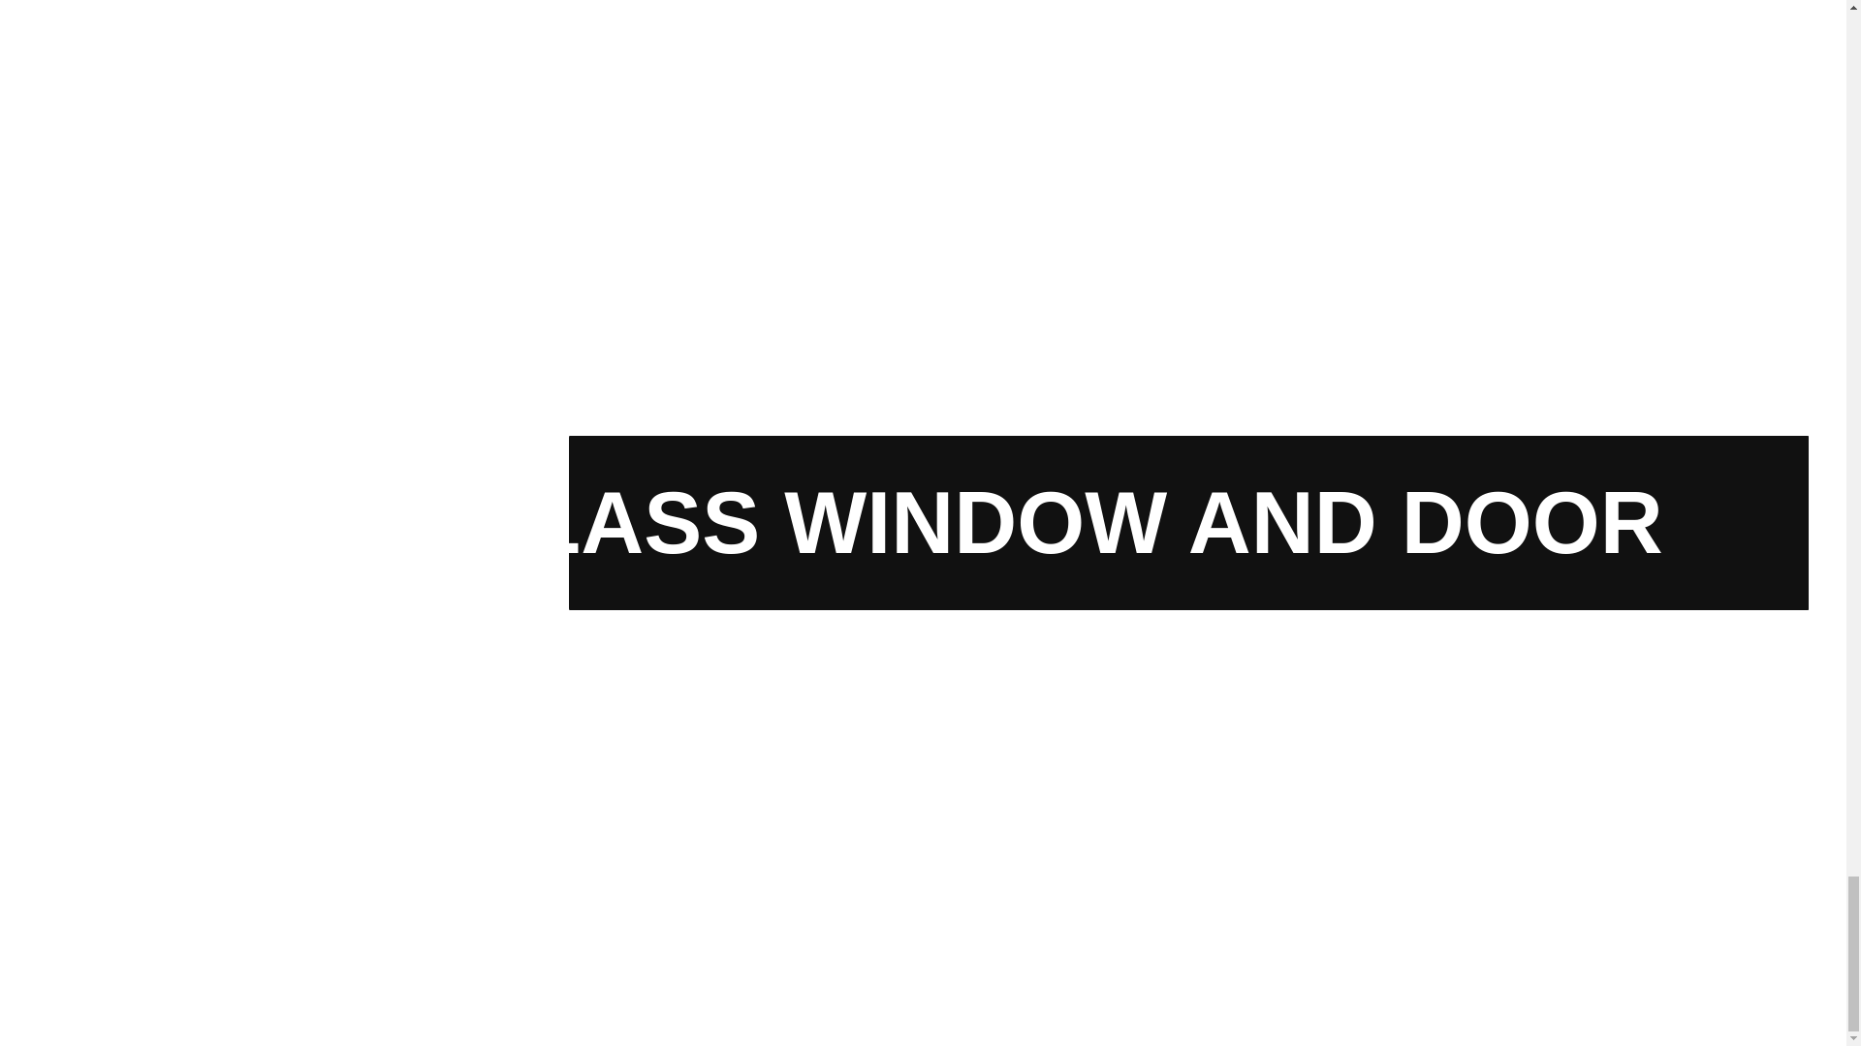 The width and height of the screenshot is (1861, 1046). Describe the element at coordinates (806, 713) in the screenshot. I see `Why First Glass` at that location.